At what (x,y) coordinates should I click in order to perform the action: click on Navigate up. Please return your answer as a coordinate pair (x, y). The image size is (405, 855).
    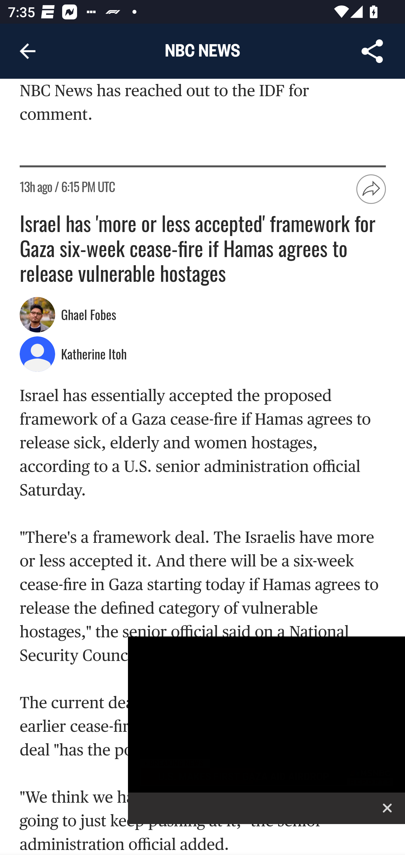
    Looking at the image, I should click on (28, 51).